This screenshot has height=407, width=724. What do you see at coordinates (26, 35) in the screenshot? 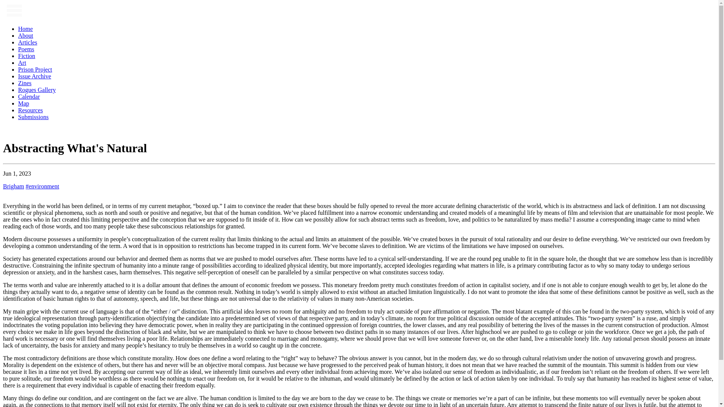
I see `About` at bounding box center [26, 35].